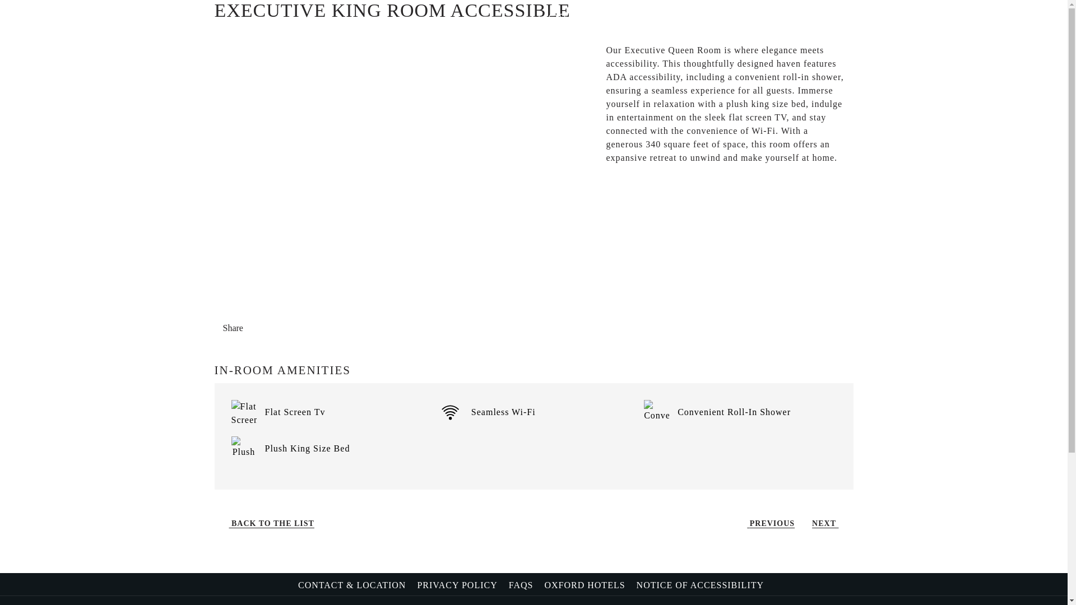  Describe the element at coordinates (767, 523) in the screenshot. I see `PREVIOUS` at that location.